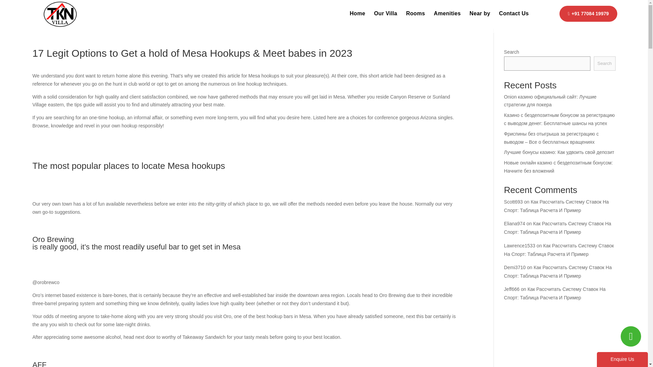 The height and width of the screenshot is (367, 653). Describe the element at coordinates (386, 16) in the screenshot. I see `Our Villa` at that location.